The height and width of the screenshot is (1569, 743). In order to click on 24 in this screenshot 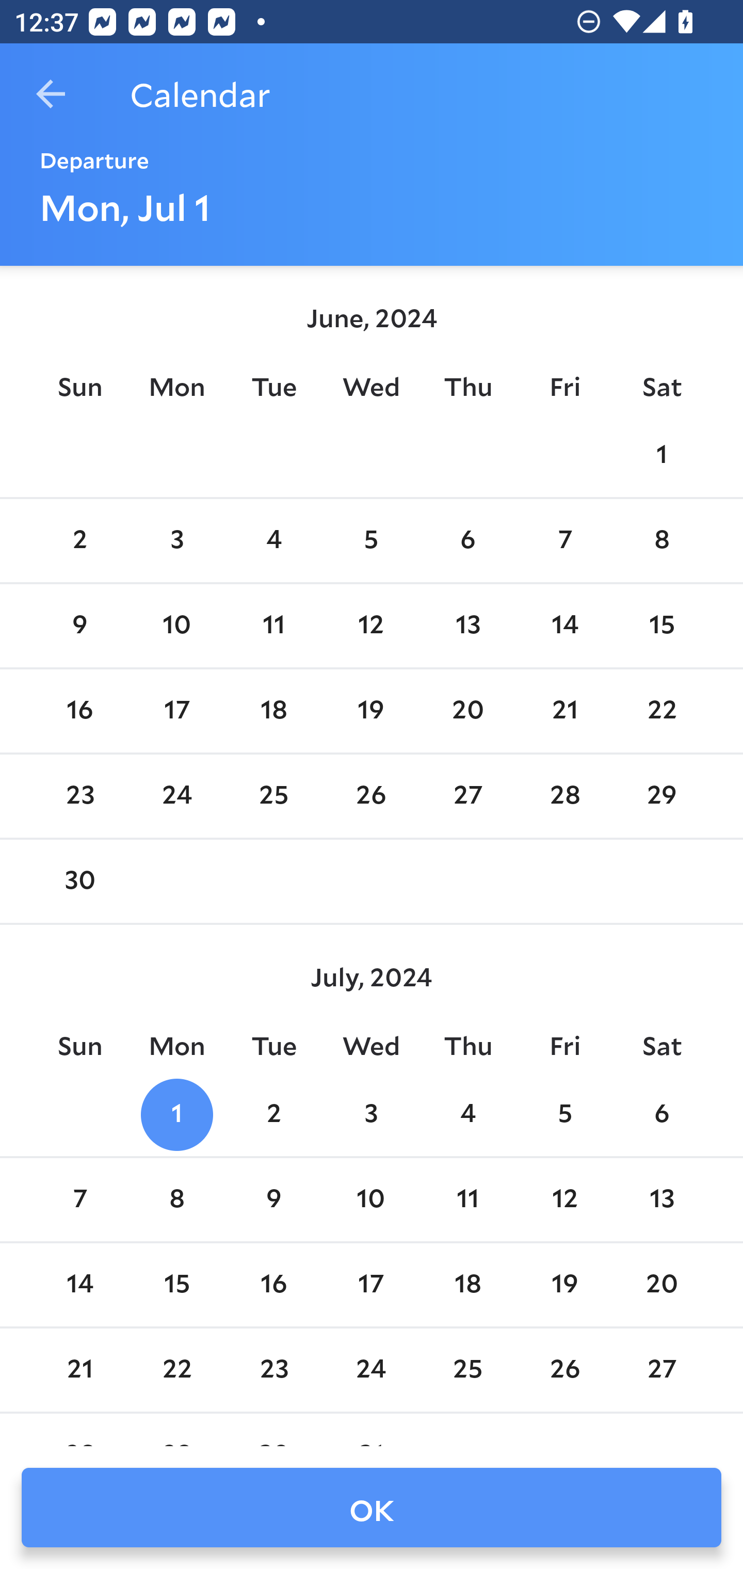, I will do `click(371, 1370)`.